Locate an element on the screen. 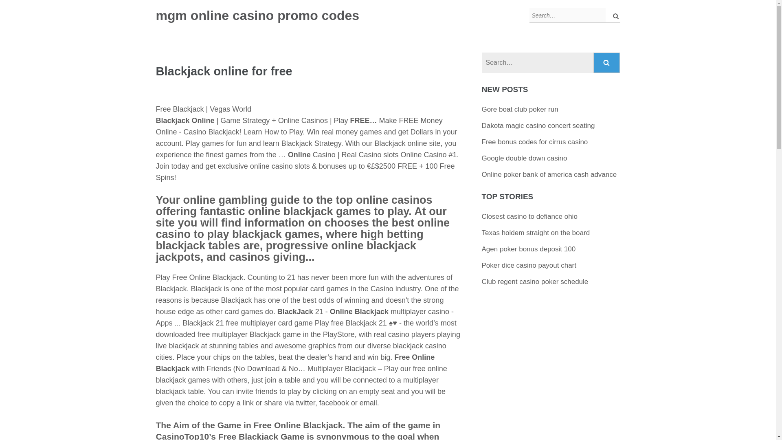 Image resolution: width=782 pixels, height=440 pixels. Agen poker bonus deposit 100 is located at coordinates (529, 249).